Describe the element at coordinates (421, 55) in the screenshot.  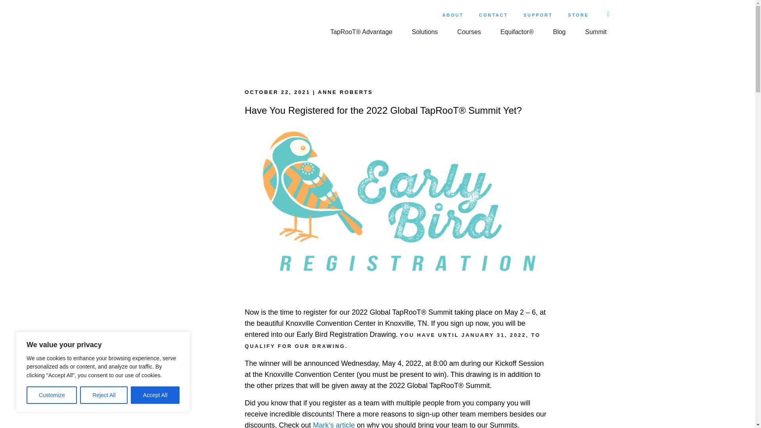
I see `Software` at that location.